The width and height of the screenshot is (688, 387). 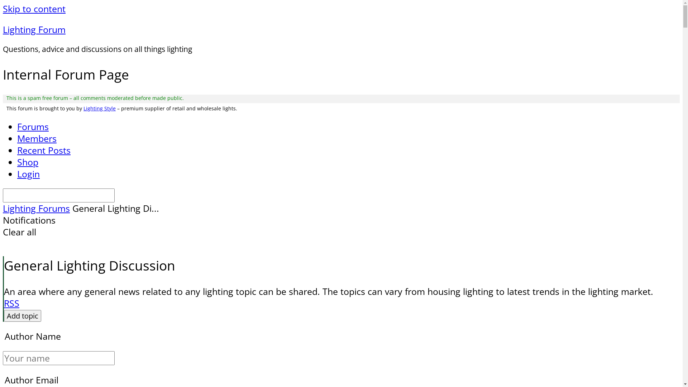 I want to click on Lighting Forum, so click(x=34, y=29).